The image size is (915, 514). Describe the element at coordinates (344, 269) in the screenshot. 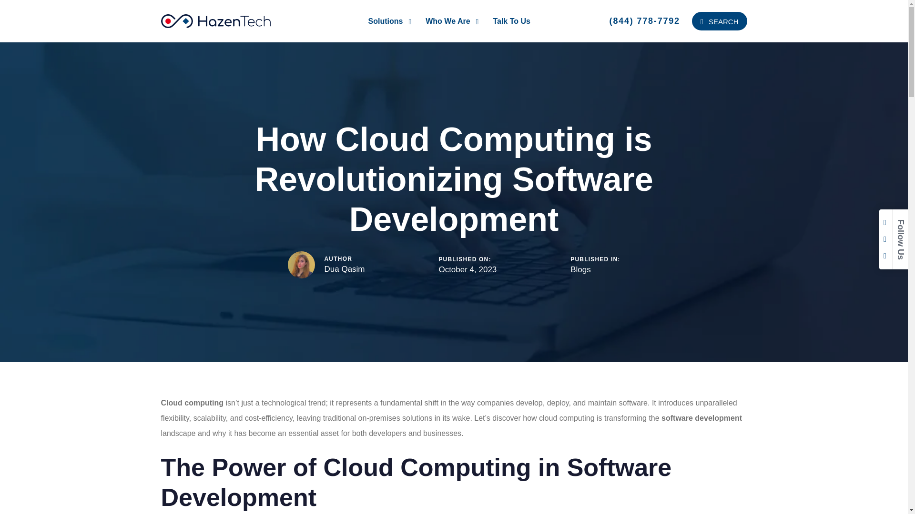

I see `Posts by Dua Qasim` at that location.